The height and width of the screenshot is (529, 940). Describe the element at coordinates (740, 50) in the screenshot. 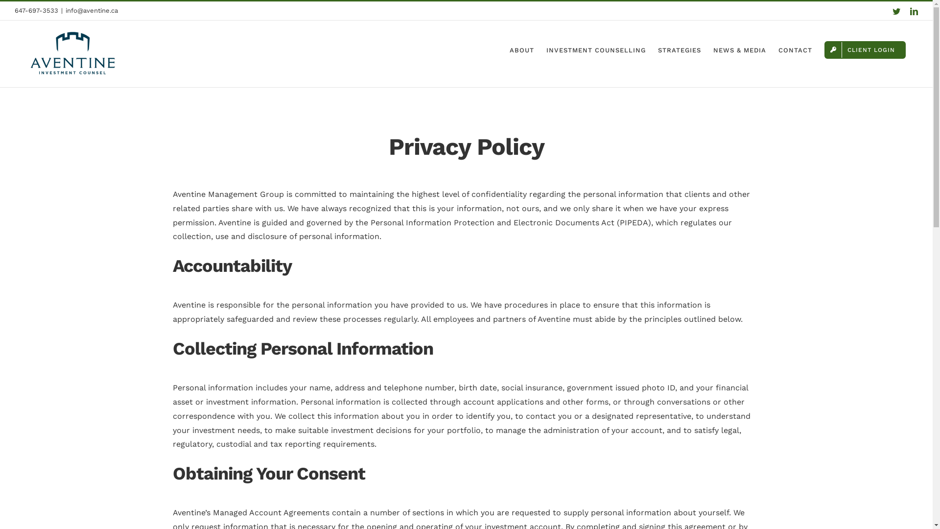

I see `NEWS & MEDIA` at that location.